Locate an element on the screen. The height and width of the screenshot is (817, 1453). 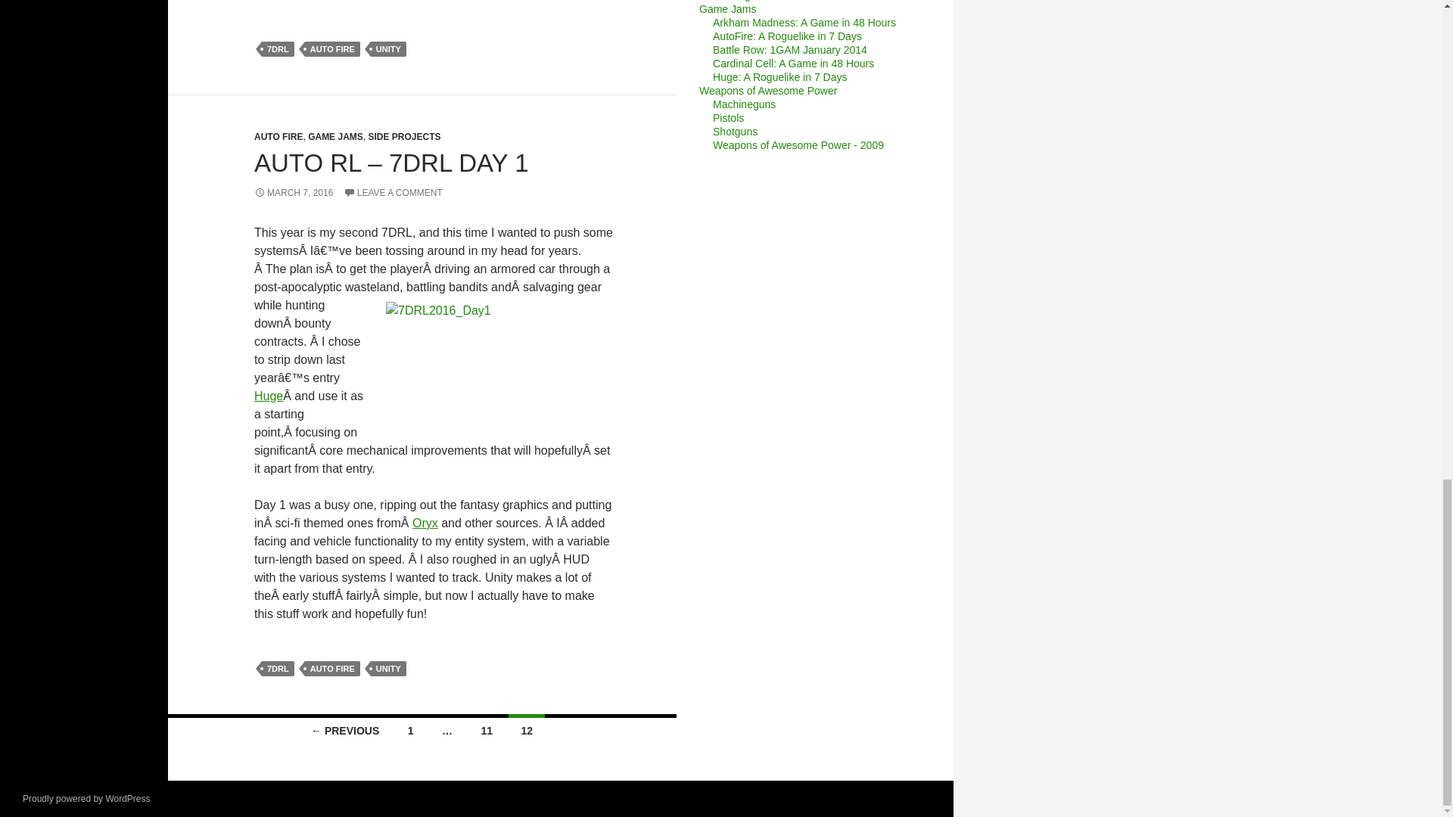
AUTO FIRE is located at coordinates (278, 136).